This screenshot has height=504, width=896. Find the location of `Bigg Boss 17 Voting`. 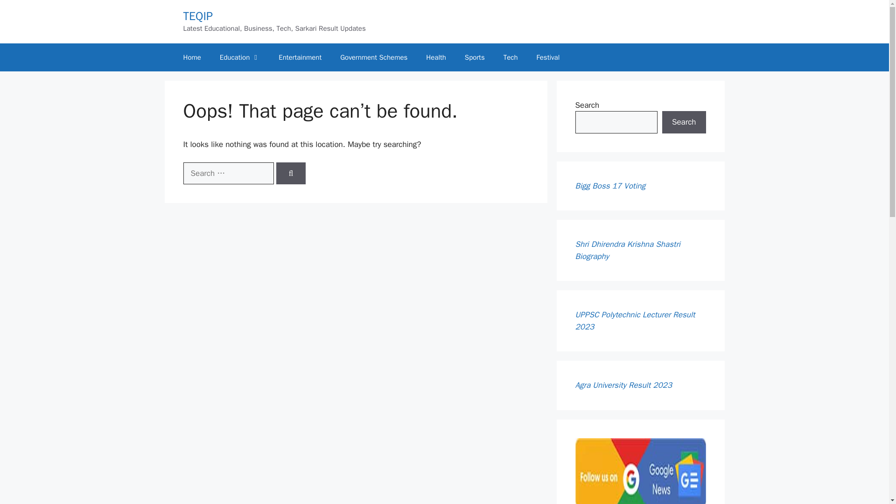

Bigg Boss 17 Voting is located at coordinates (610, 186).